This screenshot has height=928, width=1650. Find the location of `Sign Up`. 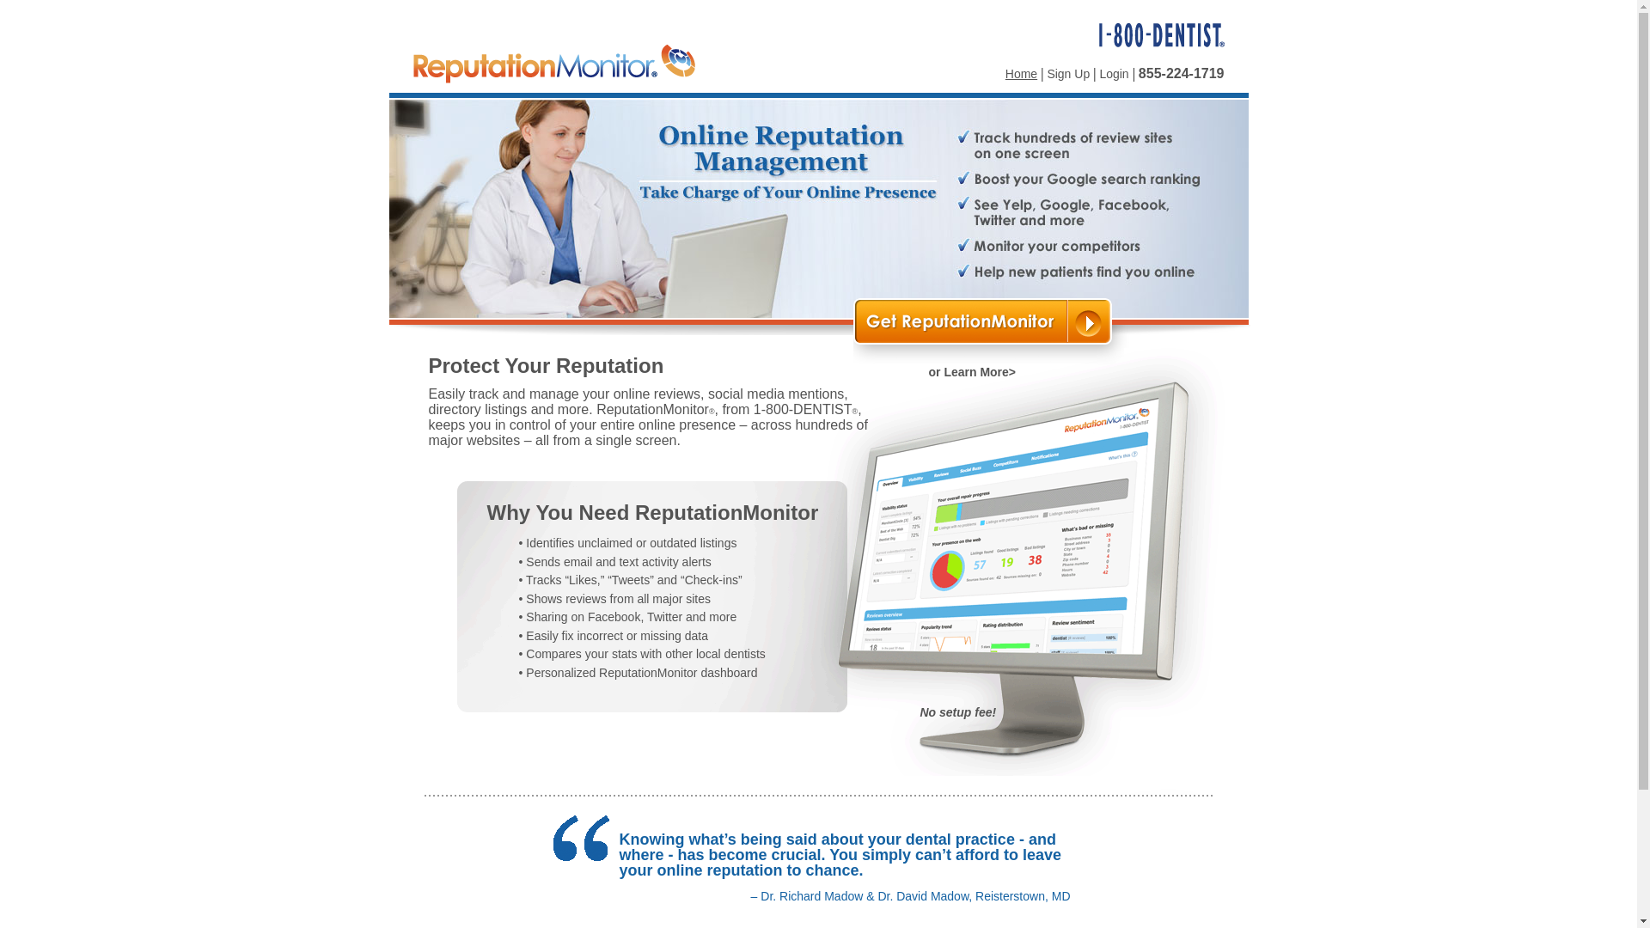

Sign Up is located at coordinates (1068, 74).